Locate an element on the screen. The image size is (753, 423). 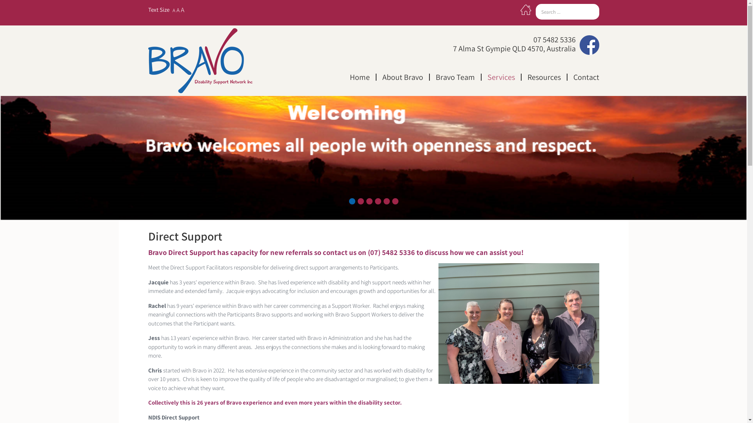
A is located at coordinates (182, 10).